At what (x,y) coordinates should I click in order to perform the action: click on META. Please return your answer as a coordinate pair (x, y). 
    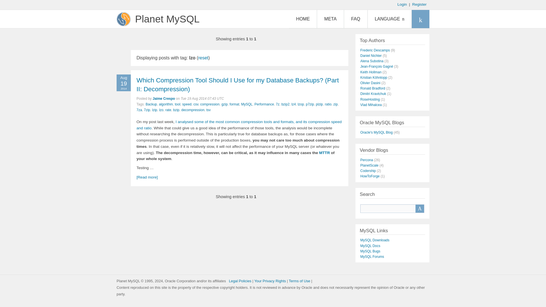
    Looking at the image, I should click on (330, 19).